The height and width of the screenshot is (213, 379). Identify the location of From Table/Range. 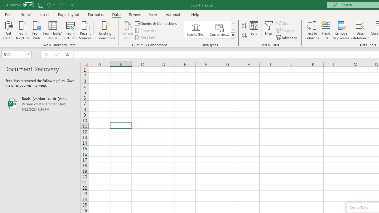
(53, 30).